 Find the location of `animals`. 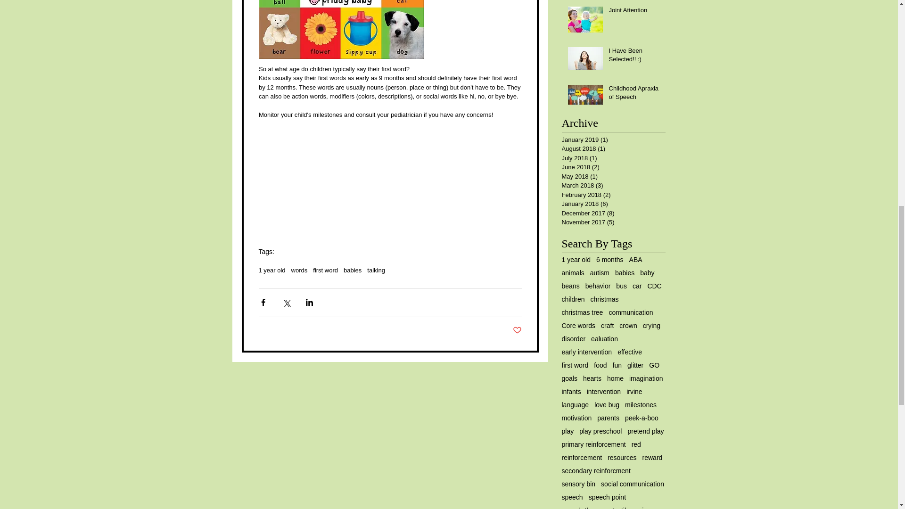

animals is located at coordinates (573, 273).